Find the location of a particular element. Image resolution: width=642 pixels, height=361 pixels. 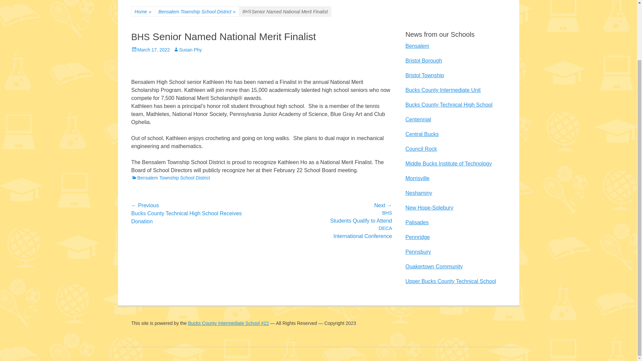

Bucks County Intermediate Unit is located at coordinates (443, 90).